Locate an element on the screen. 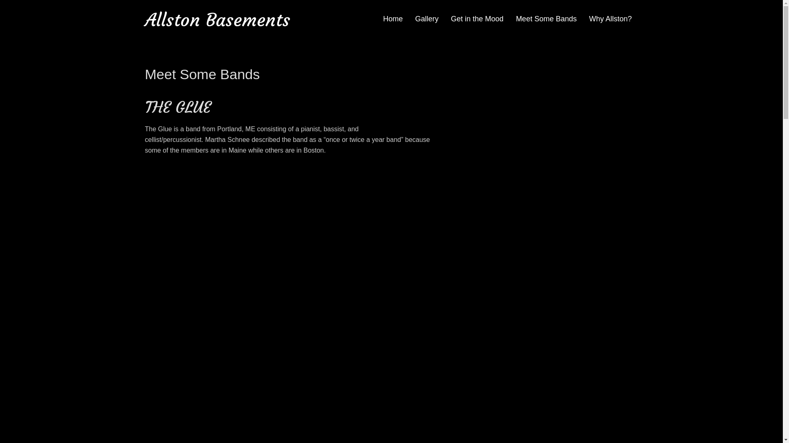 The height and width of the screenshot is (443, 789). Why Allston? is located at coordinates (610, 19).